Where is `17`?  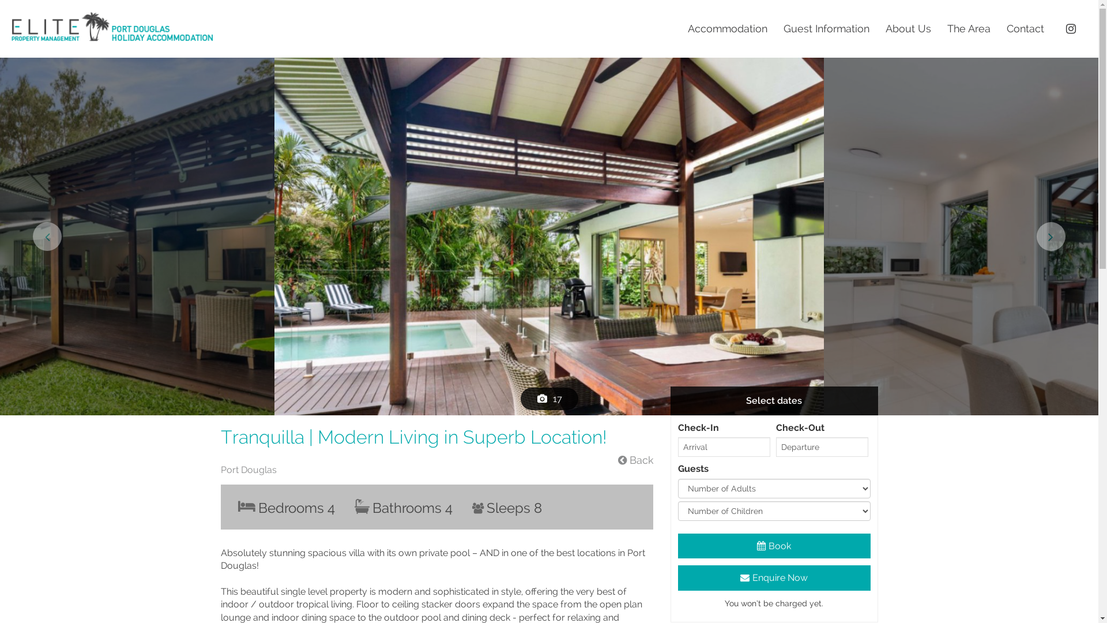
17 is located at coordinates (549, 399).